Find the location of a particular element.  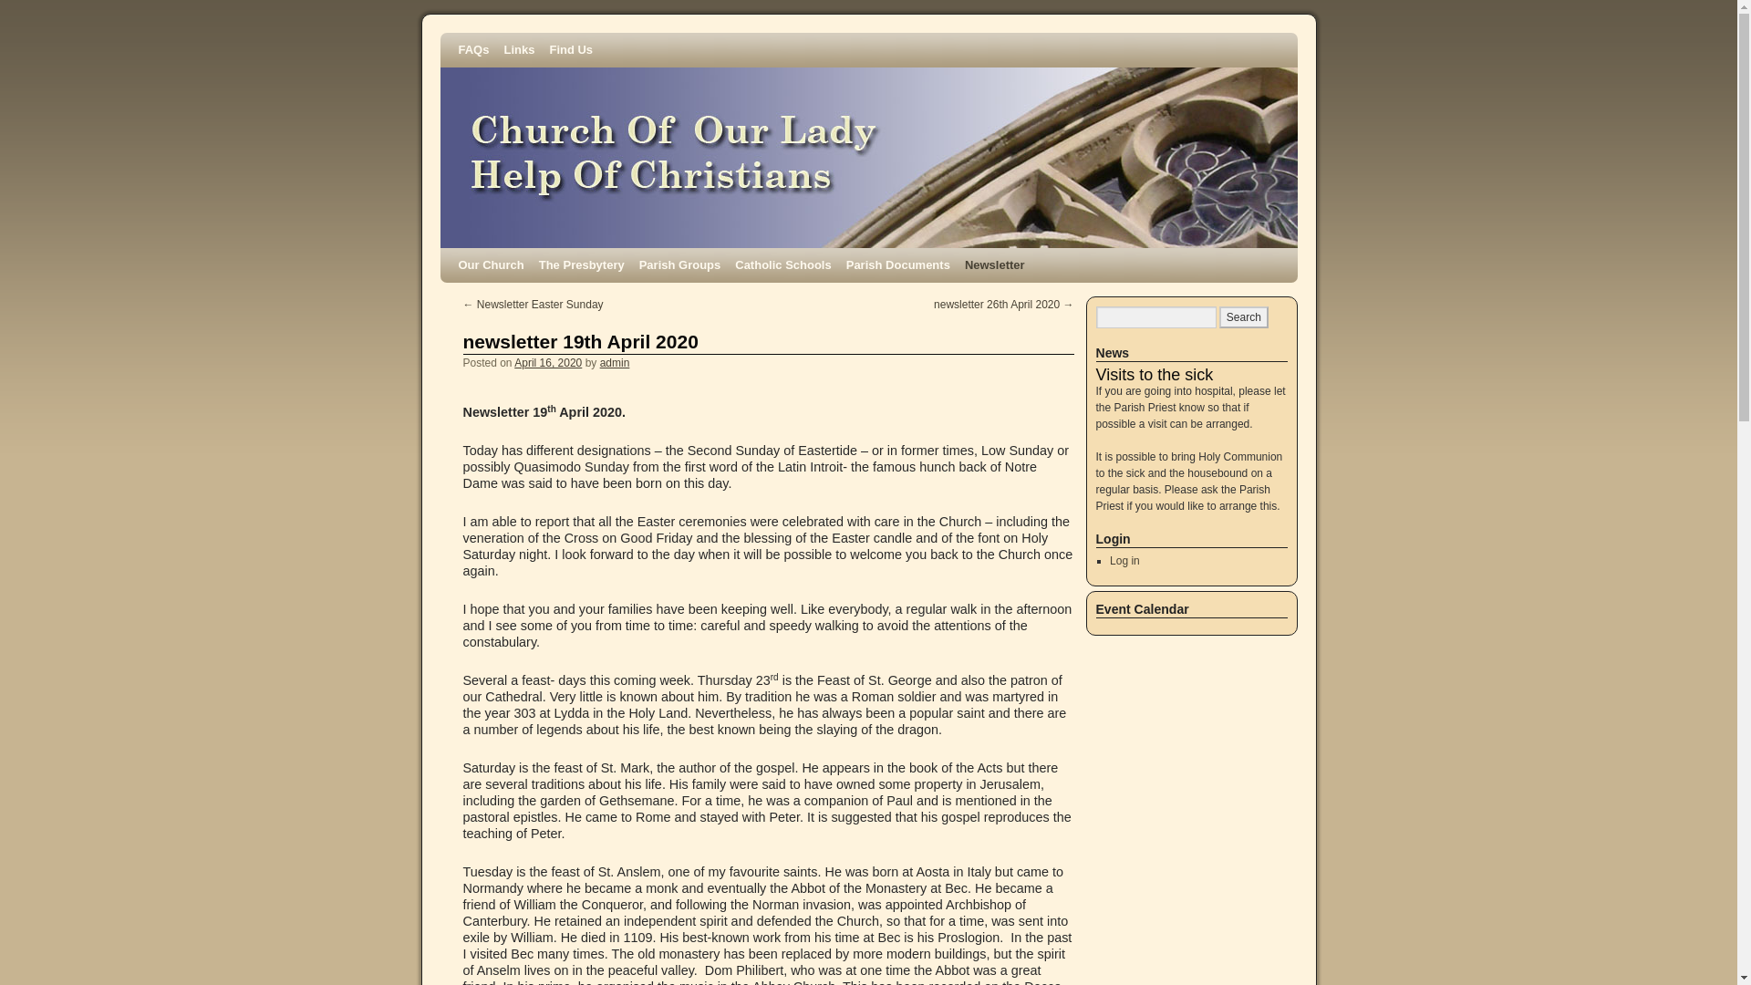

Find Us is located at coordinates (571, 49).